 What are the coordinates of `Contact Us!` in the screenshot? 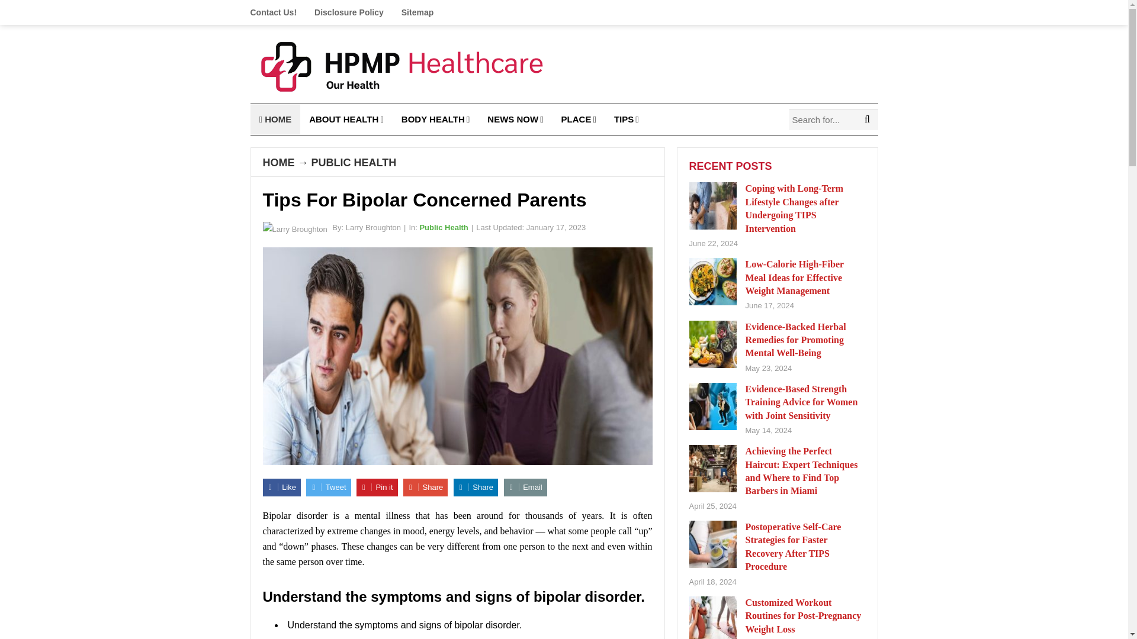 It's located at (278, 12).